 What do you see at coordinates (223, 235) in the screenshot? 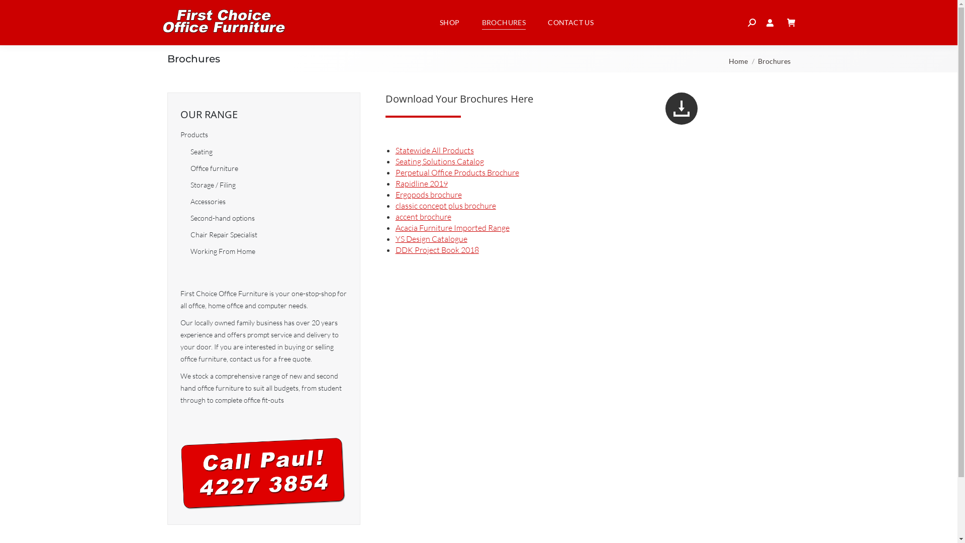
I see `Chair Repair Specialist` at bounding box center [223, 235].